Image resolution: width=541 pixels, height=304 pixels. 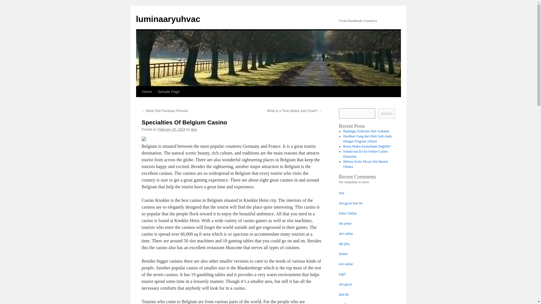 What do you see at coordinates (351, 203) in the screenshot?
I see `slot gacor hari ini` at bounding box center [351, 203].